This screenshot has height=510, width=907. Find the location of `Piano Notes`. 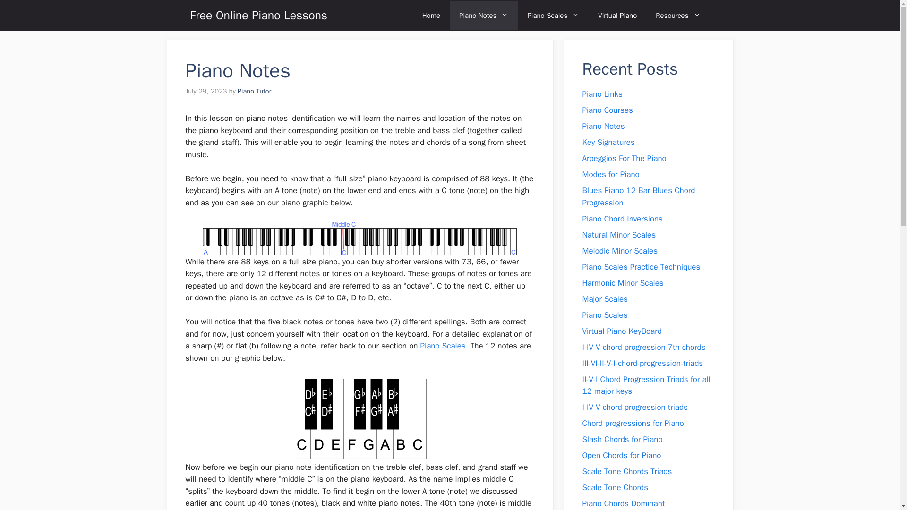

Piano Notes is located at coordinates (484, 15).